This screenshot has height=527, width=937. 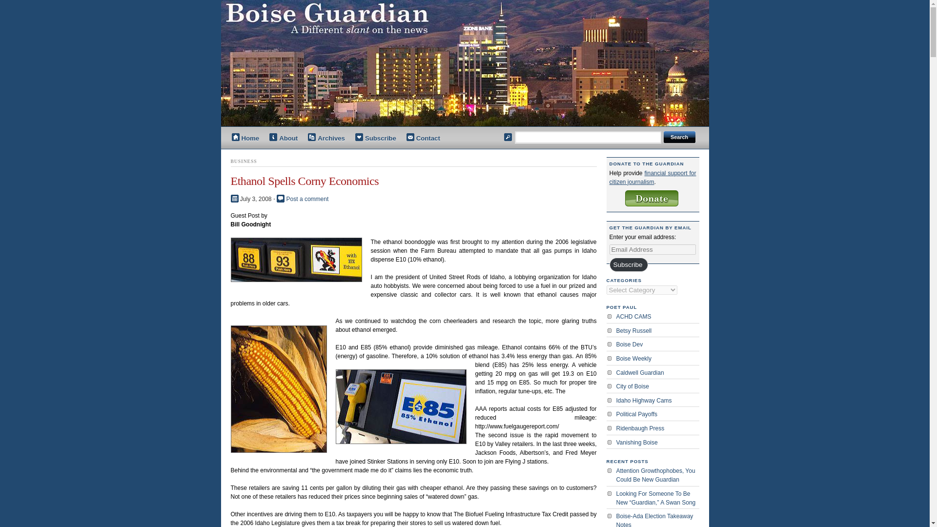 What do you see at coordinates (283, 139) in the screenshot?
I see `About` at bounding box center [283, 139].